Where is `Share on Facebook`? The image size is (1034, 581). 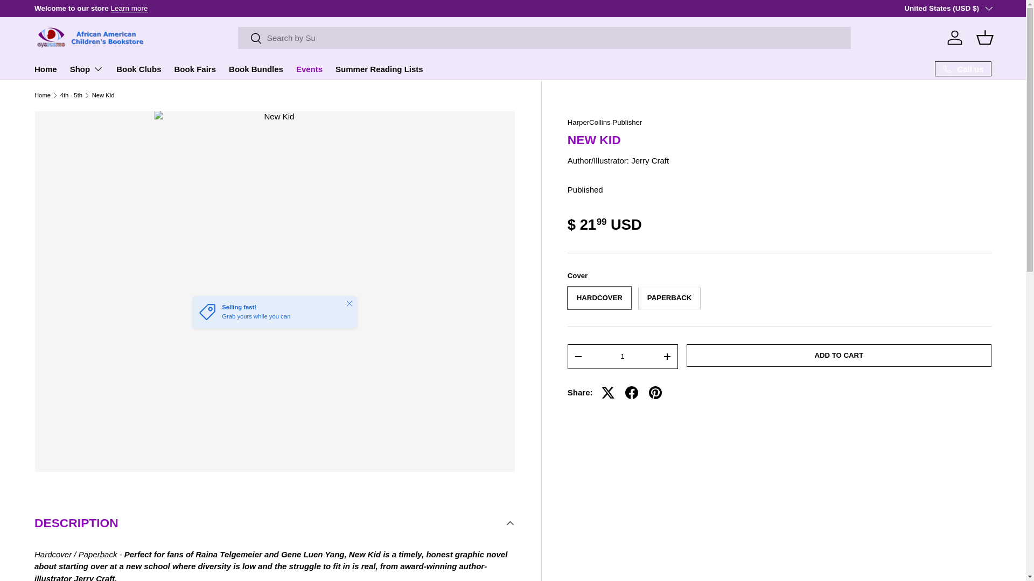
Share on Facebook is located at coordinates (631, 393).